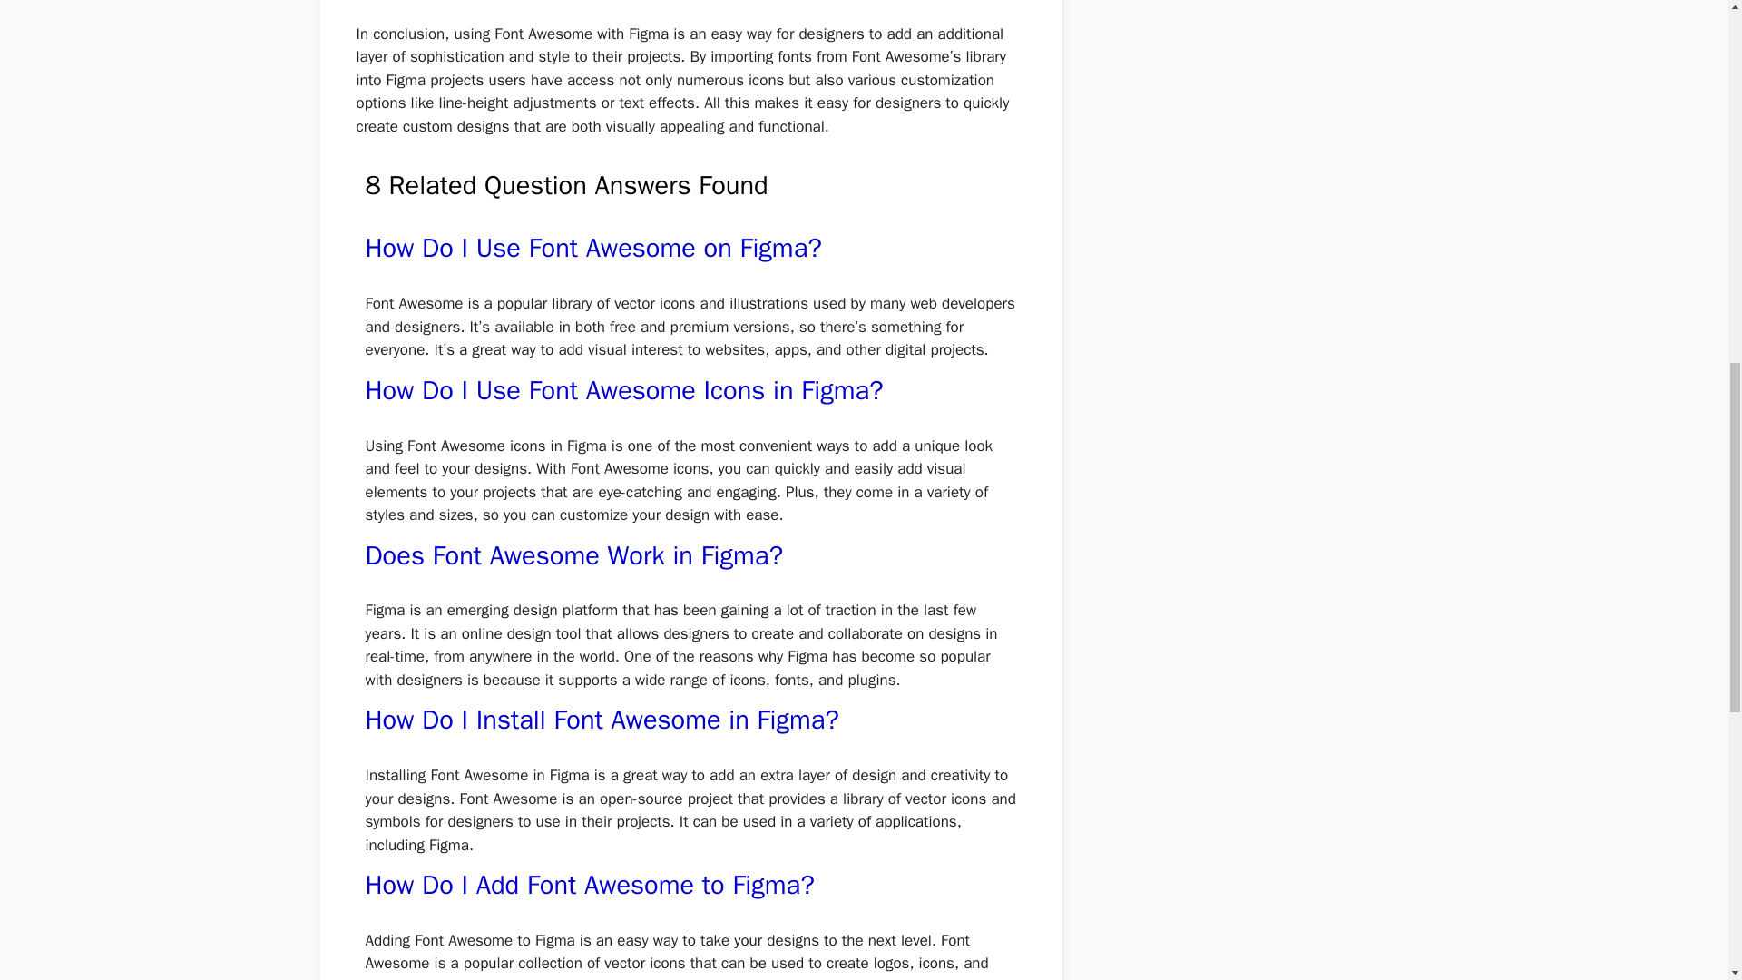 Image resolution: width=1742 pixels, height=980 pixels. Describe the element at coordinates (623, 390) in the screenshot. I see `How Do I Use Font Awesome Icons in Figma?` at that location.